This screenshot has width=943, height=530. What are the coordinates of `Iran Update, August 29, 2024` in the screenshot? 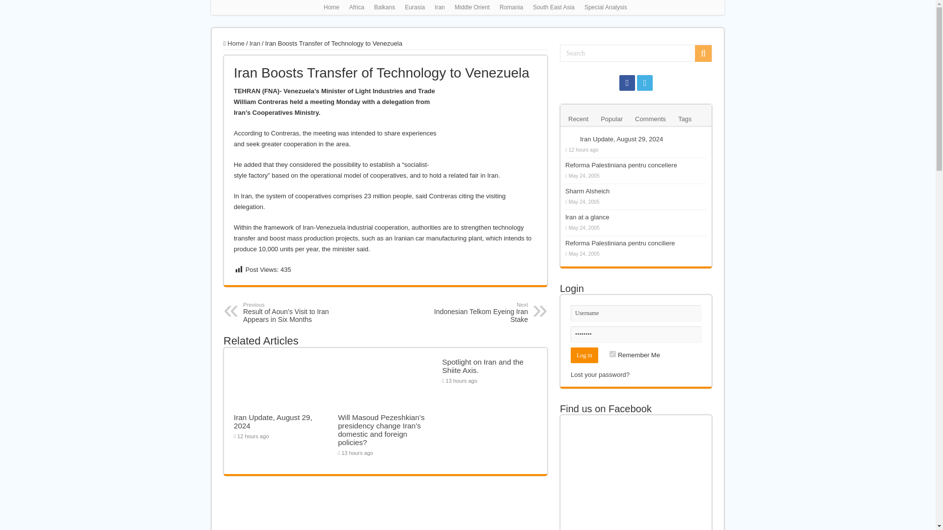 It's located at (273, 421).